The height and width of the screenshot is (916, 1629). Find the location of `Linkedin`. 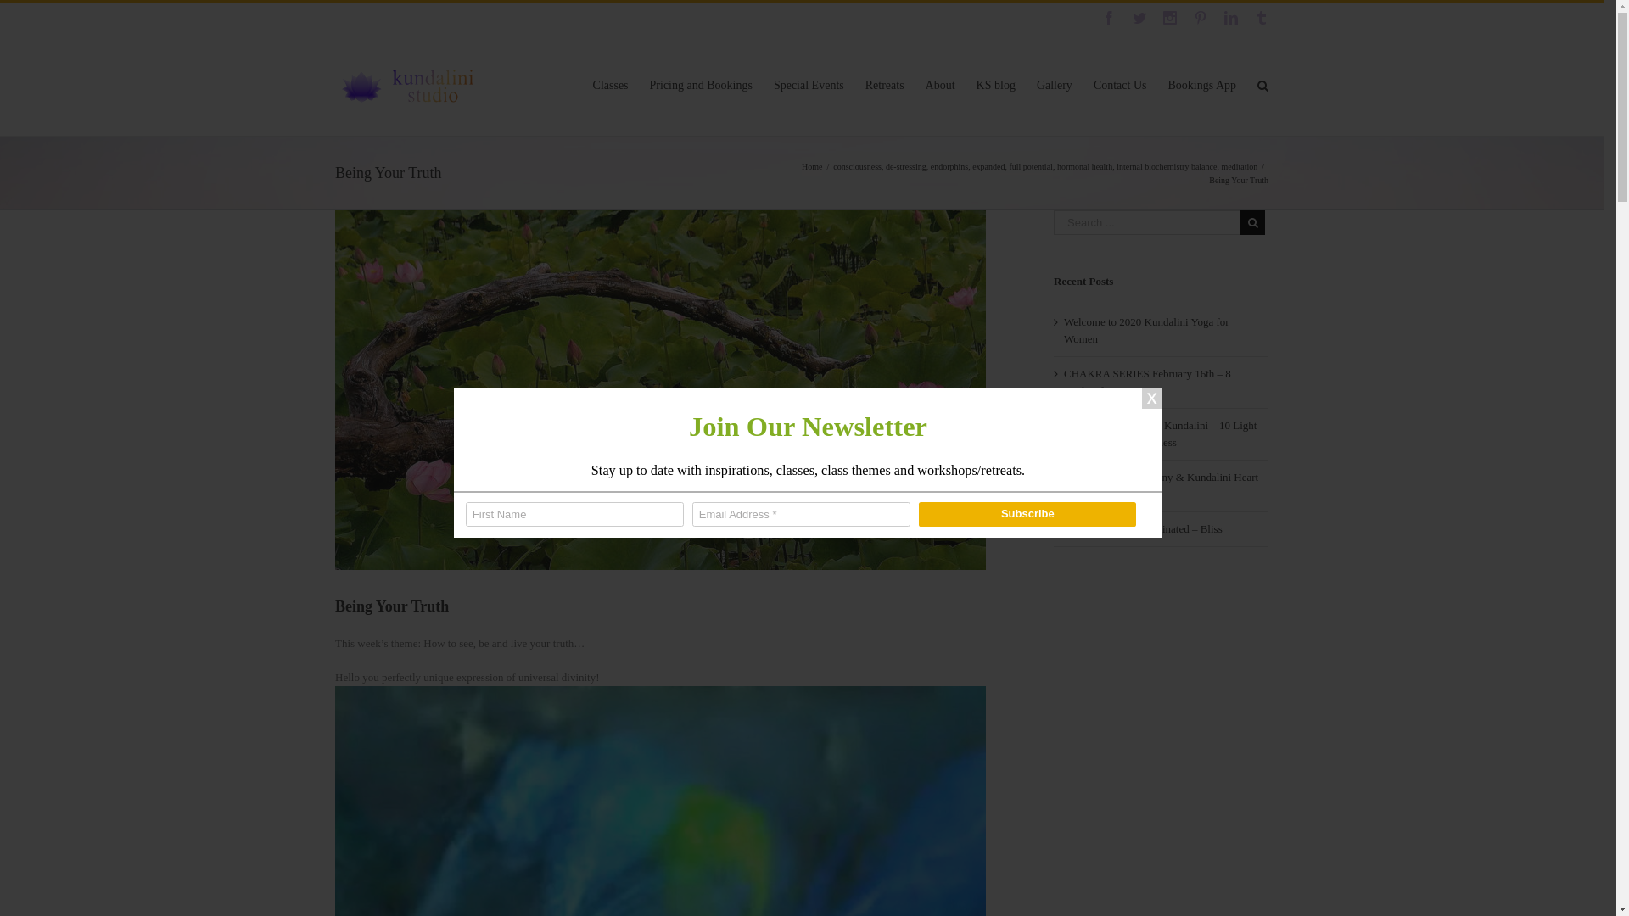

Linkedin is located at coordinates (1231, 18).